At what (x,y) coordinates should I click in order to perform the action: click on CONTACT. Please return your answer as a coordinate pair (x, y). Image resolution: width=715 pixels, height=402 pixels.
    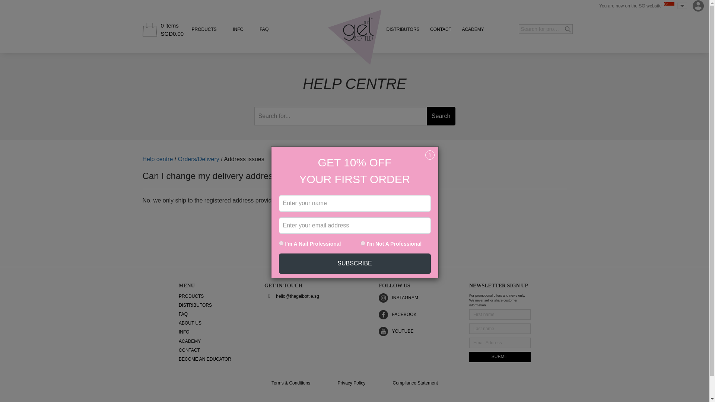
    Looking at the image, I should click on (441, 29).